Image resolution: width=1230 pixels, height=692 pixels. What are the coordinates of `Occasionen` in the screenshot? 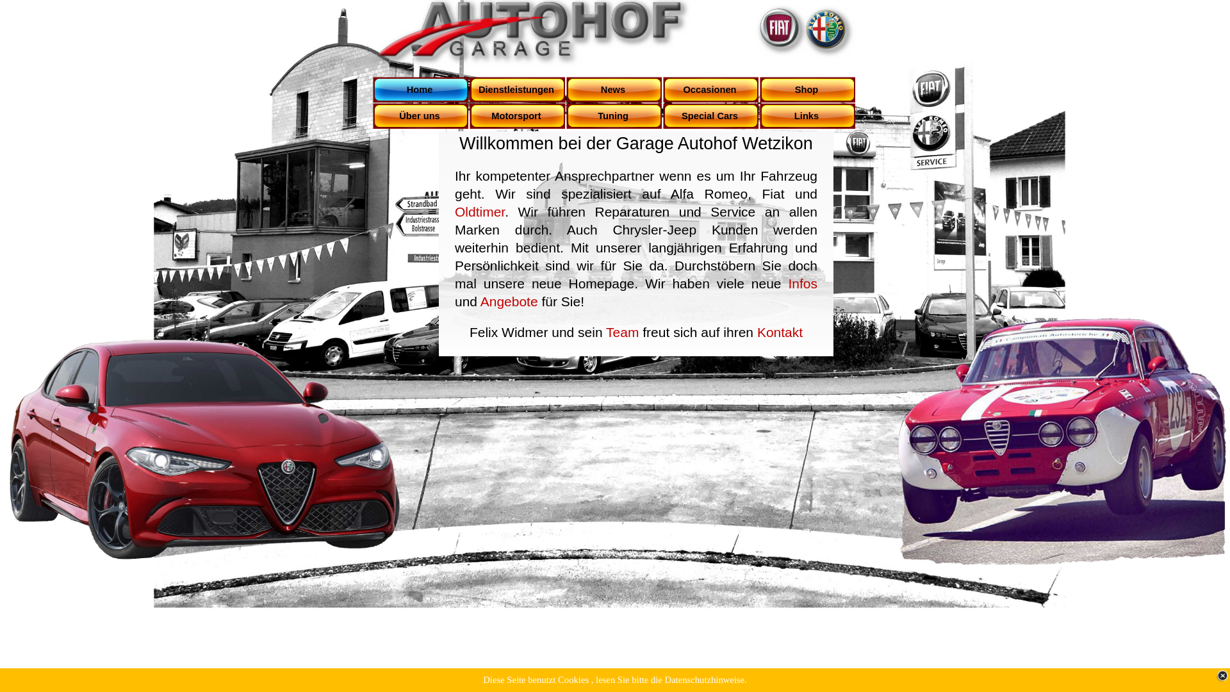 It's located at (711, 90).